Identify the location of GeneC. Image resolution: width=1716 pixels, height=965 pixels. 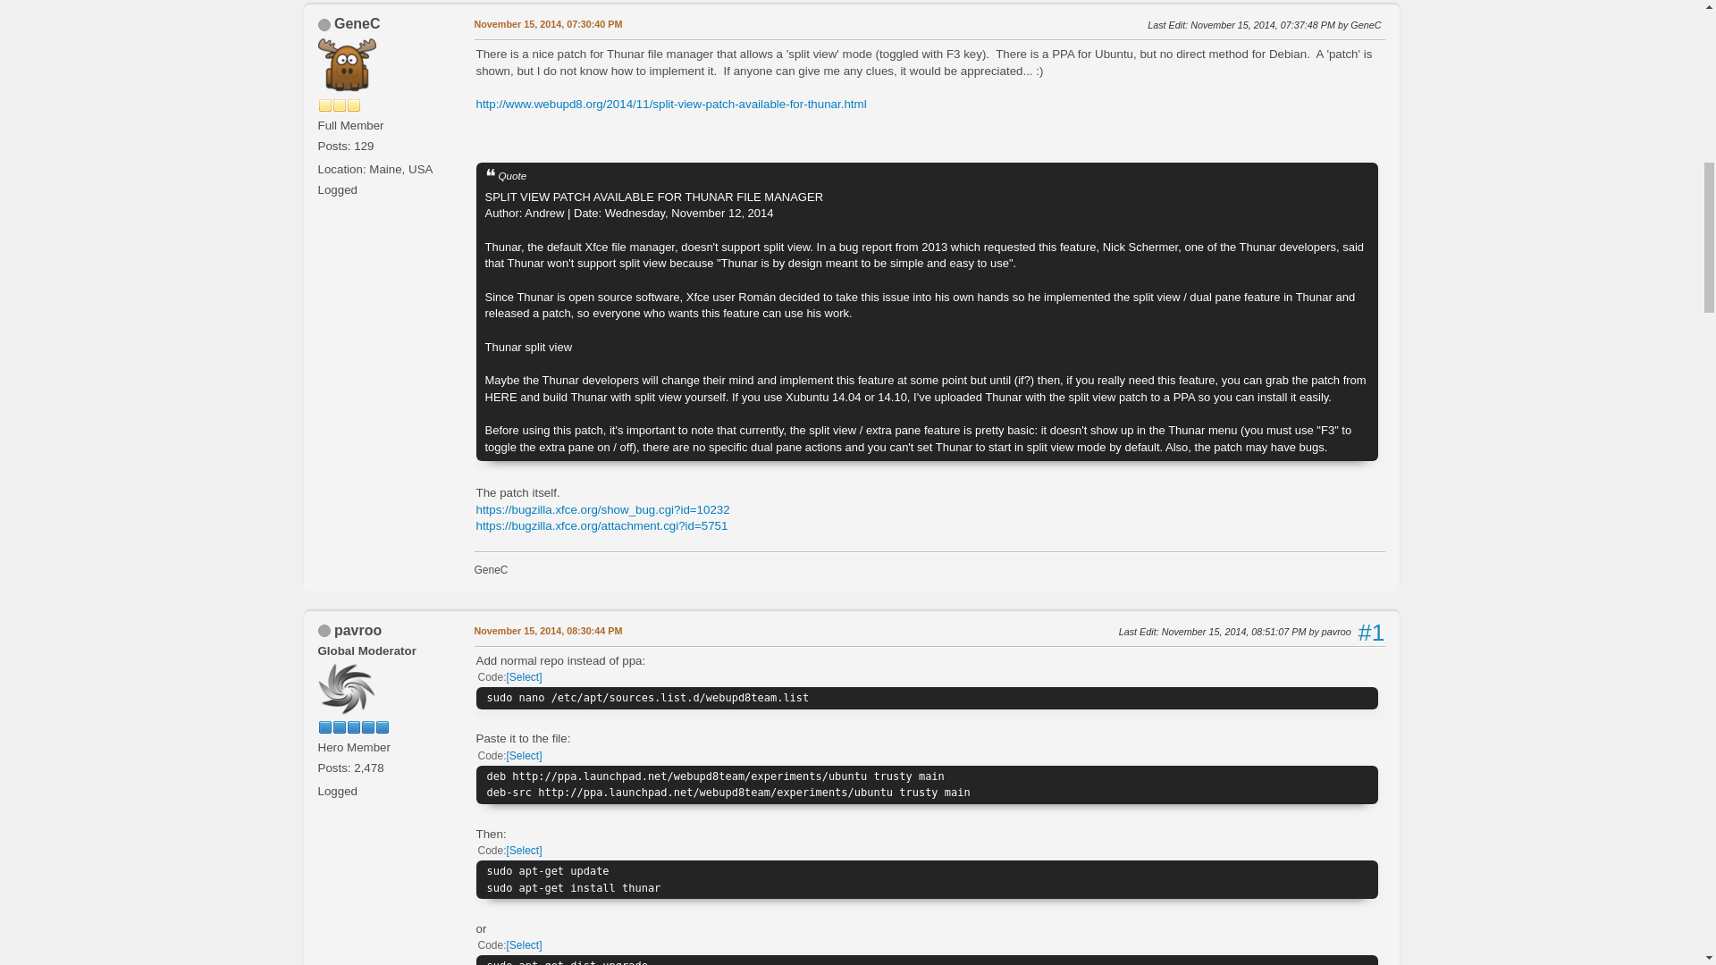
(357, 23).